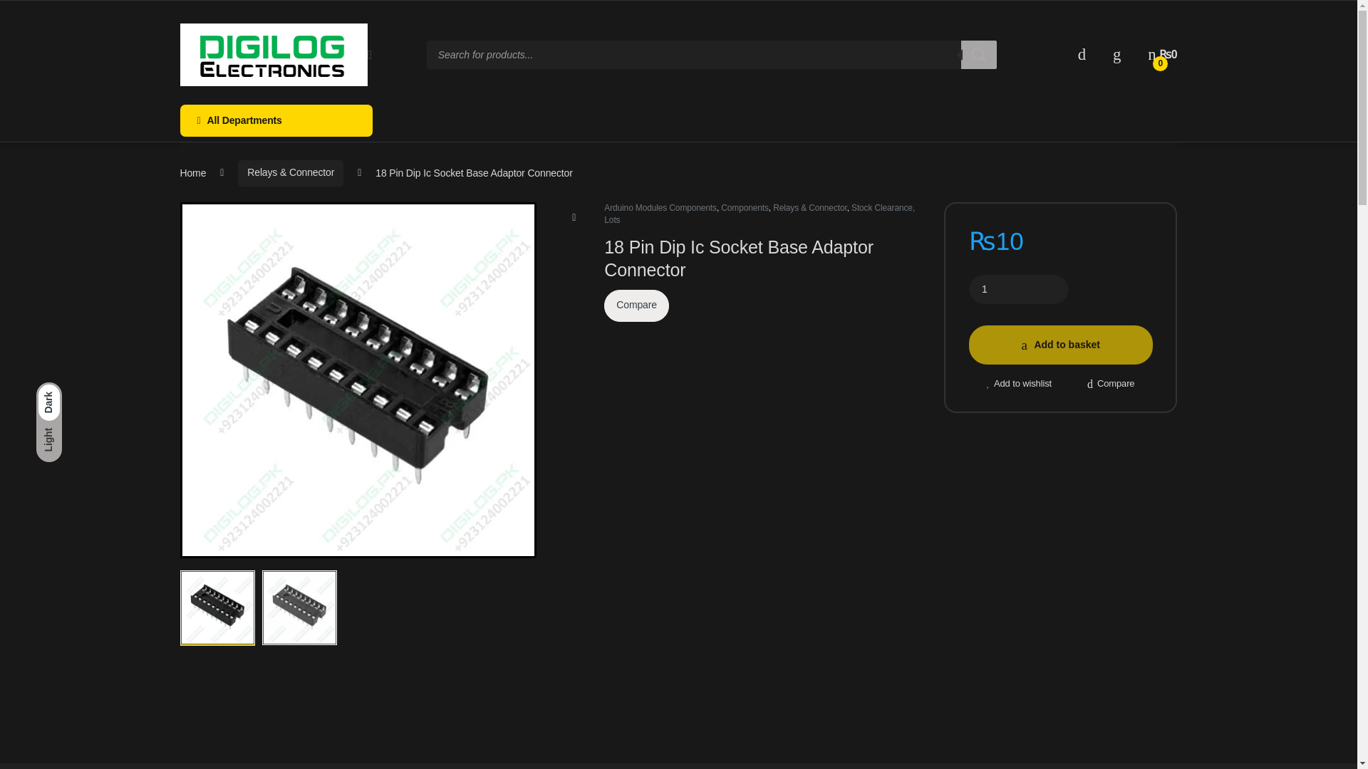 Image resolution: width=1368 pixels, height=769 pixels. What do you see at coordinates (275, 120) in the screenshot?
I see `All Departments` at bounding box center [275, 120].